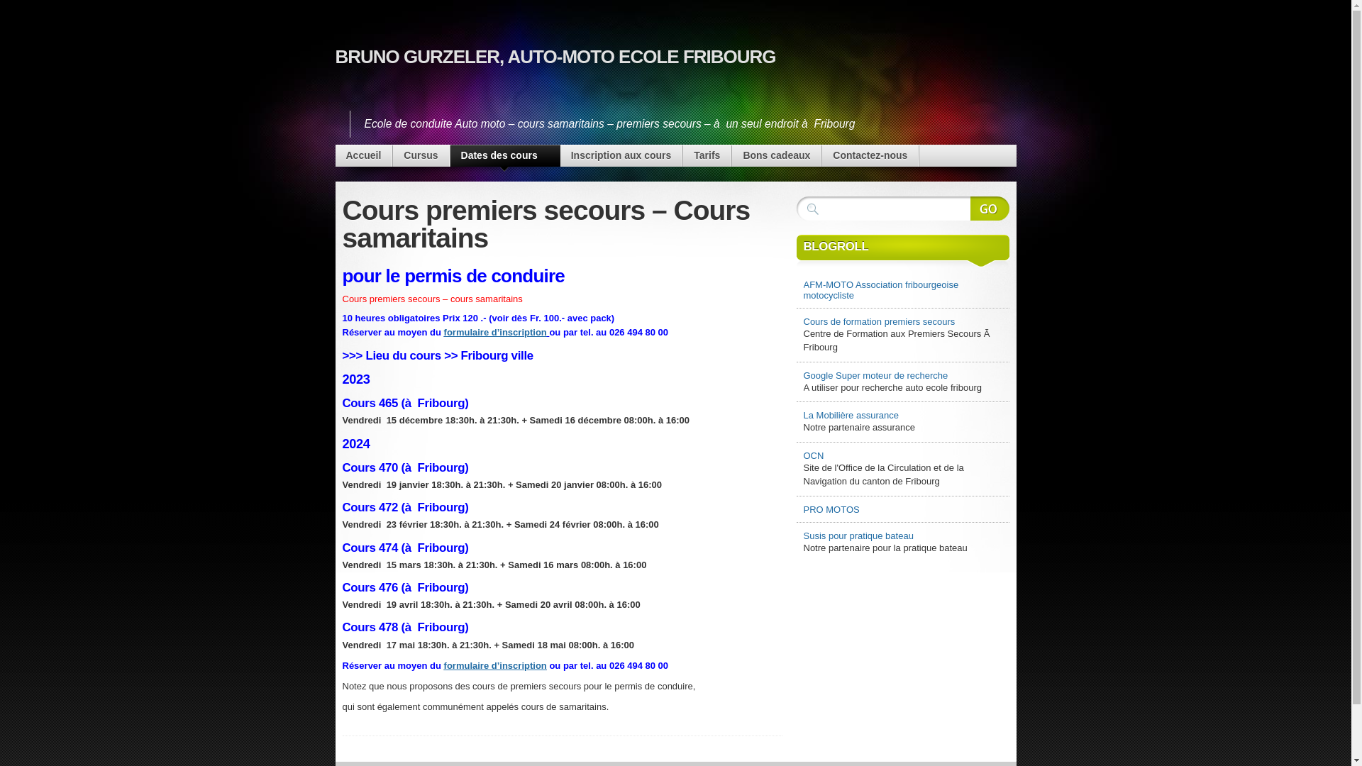 The image size is (1362, 766). What do you see at coordinates (902, 509) in the screenshot?
I see `PRO MOTOS` at bounding box center [902, 509].